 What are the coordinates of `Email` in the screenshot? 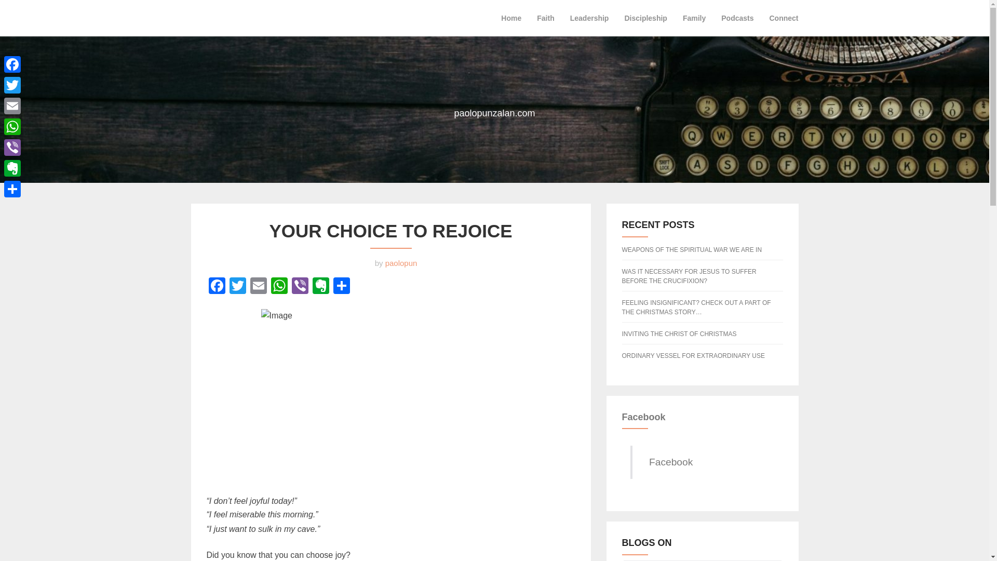 It's located at (259, 287).